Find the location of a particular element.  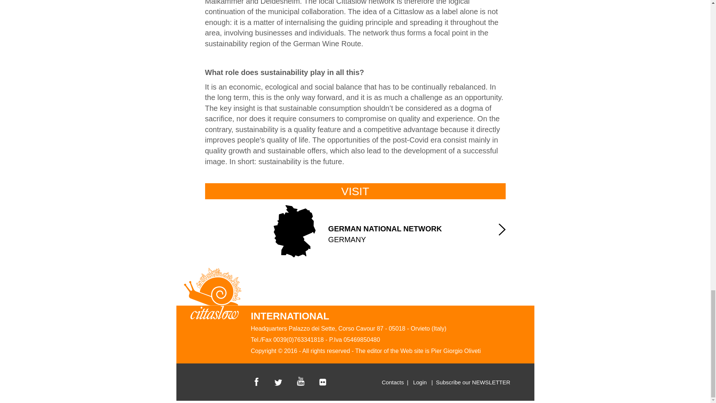

youtube is located at coordinates (324, 381).